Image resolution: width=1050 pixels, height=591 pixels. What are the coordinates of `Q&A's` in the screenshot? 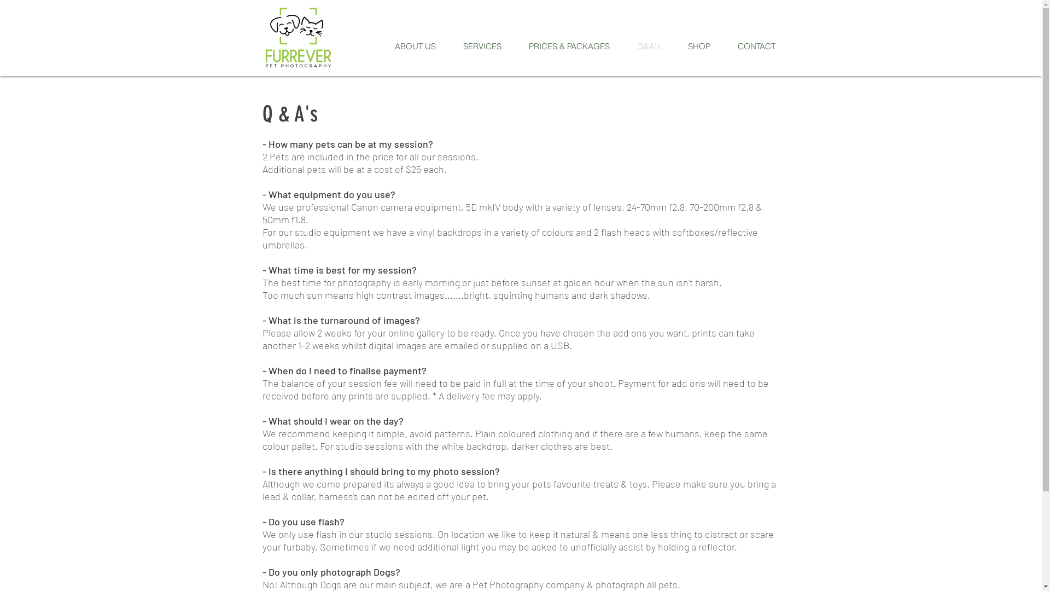 It's located at (649, 47).